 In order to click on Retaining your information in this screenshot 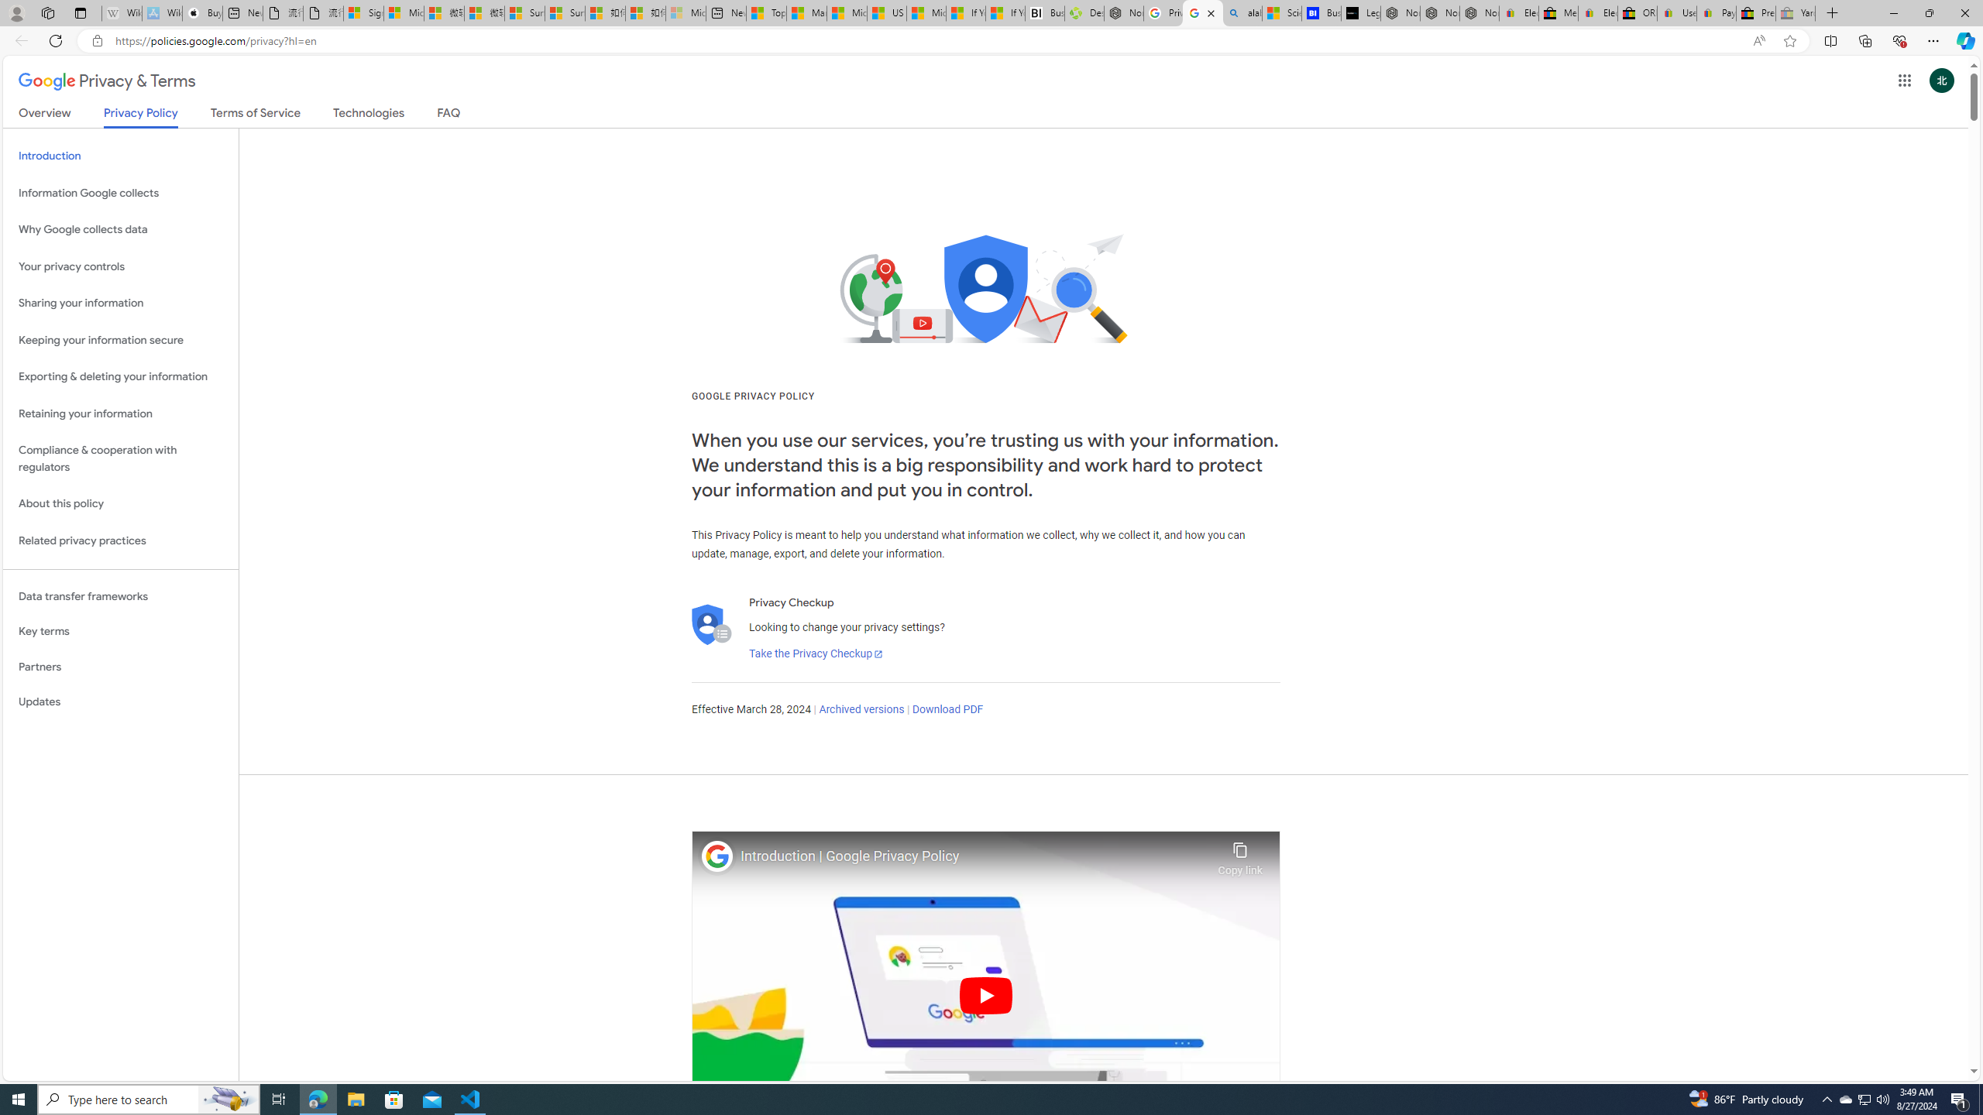, I will do `click(121, 413)`.